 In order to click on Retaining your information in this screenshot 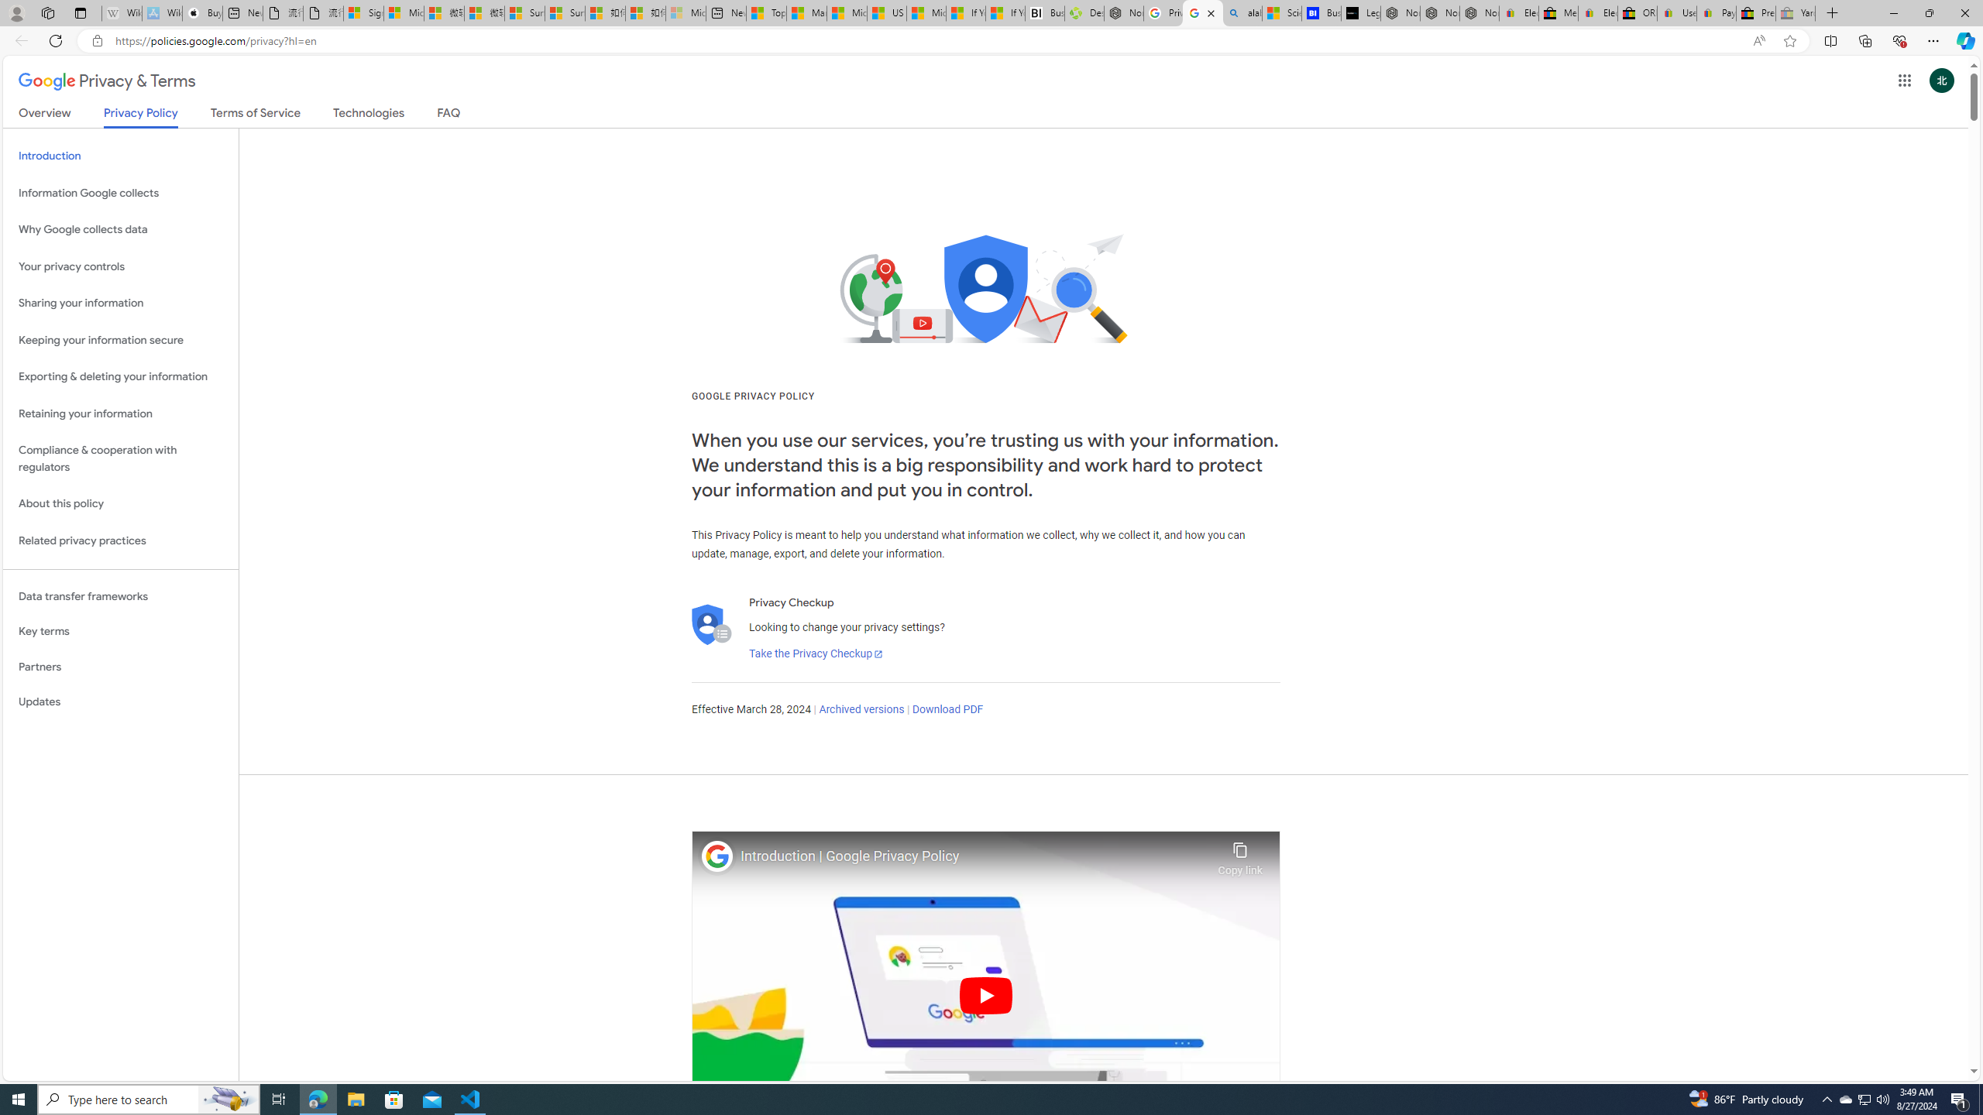, I will do `click(121, 413)`.